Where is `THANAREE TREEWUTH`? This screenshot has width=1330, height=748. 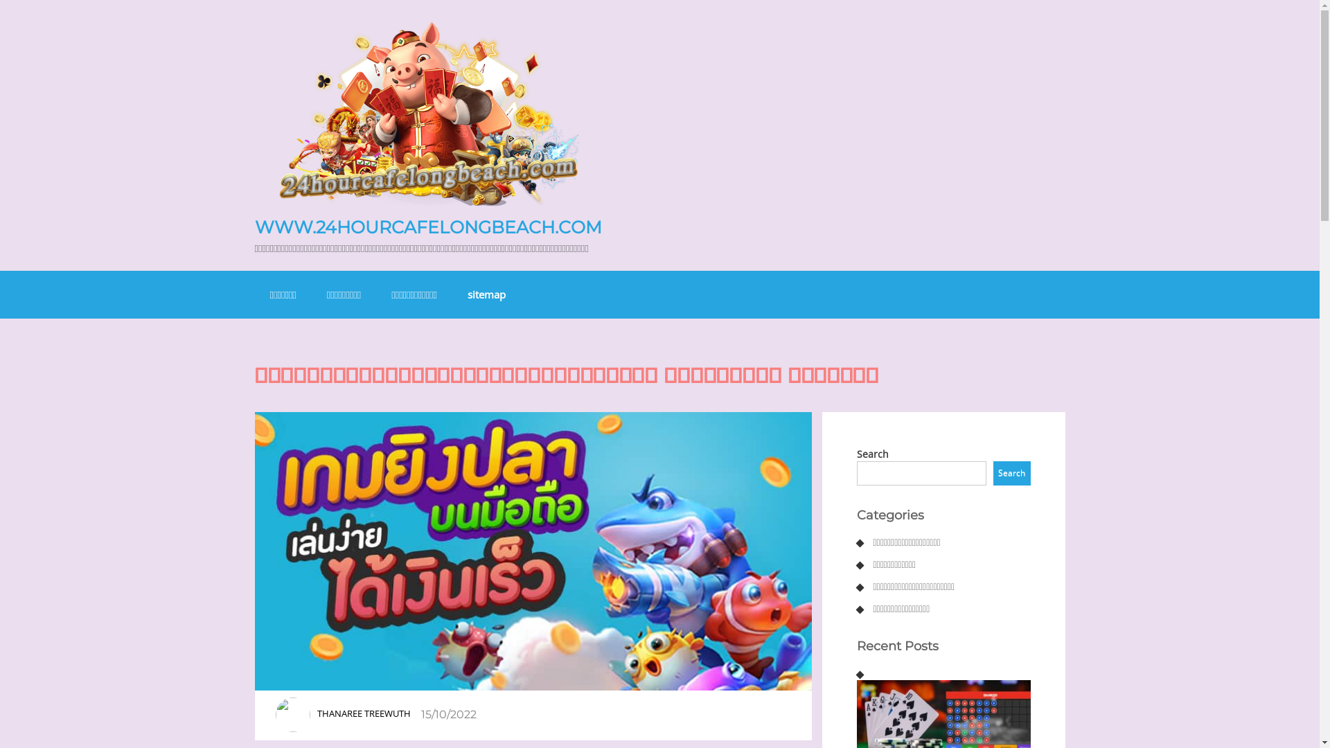 THANAREE TREEWUTH is located at coordinates (364, 713).